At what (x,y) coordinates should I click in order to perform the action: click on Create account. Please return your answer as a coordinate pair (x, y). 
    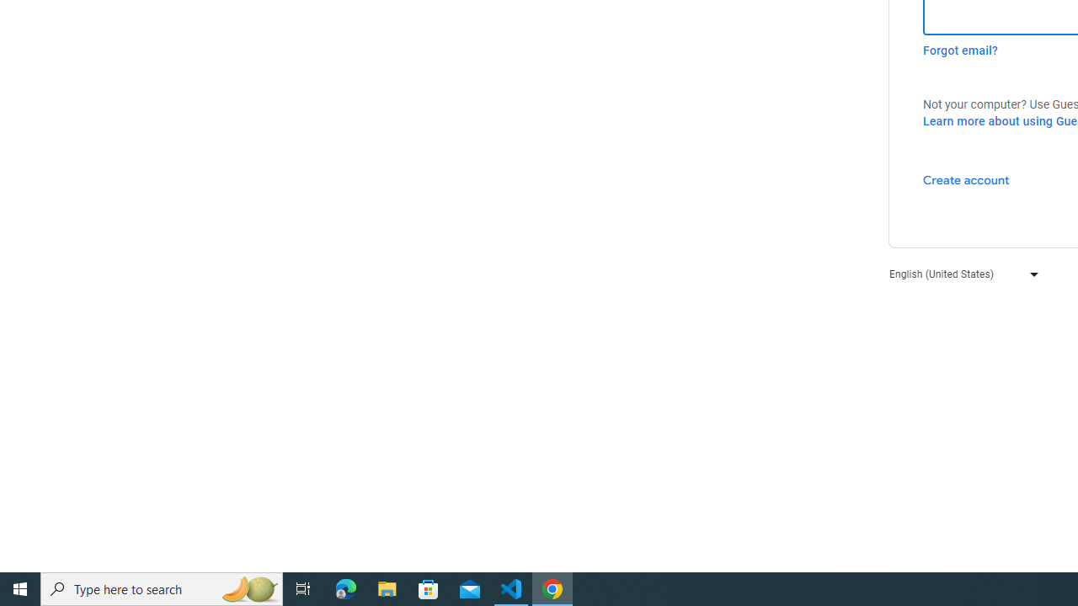
    Looking at the image, I should click on (965, 179).